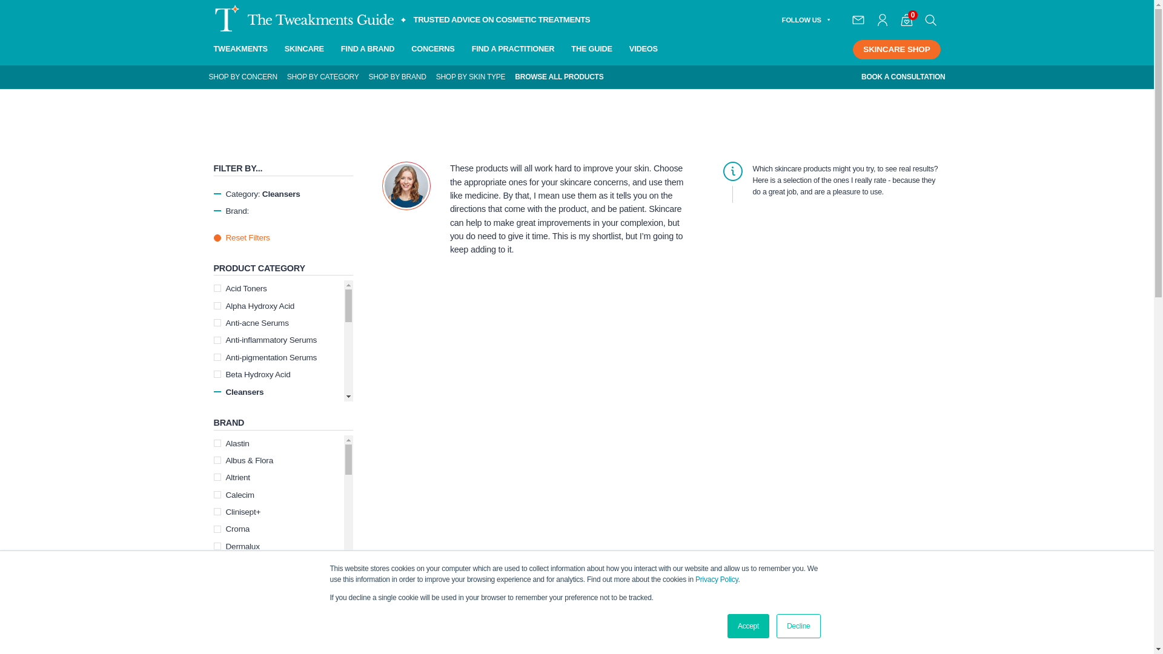  What do you see at coordinates (513, 50) in the screenshot?
I see `FIND A PRACTITIONER` at bounding box center [513, 50].